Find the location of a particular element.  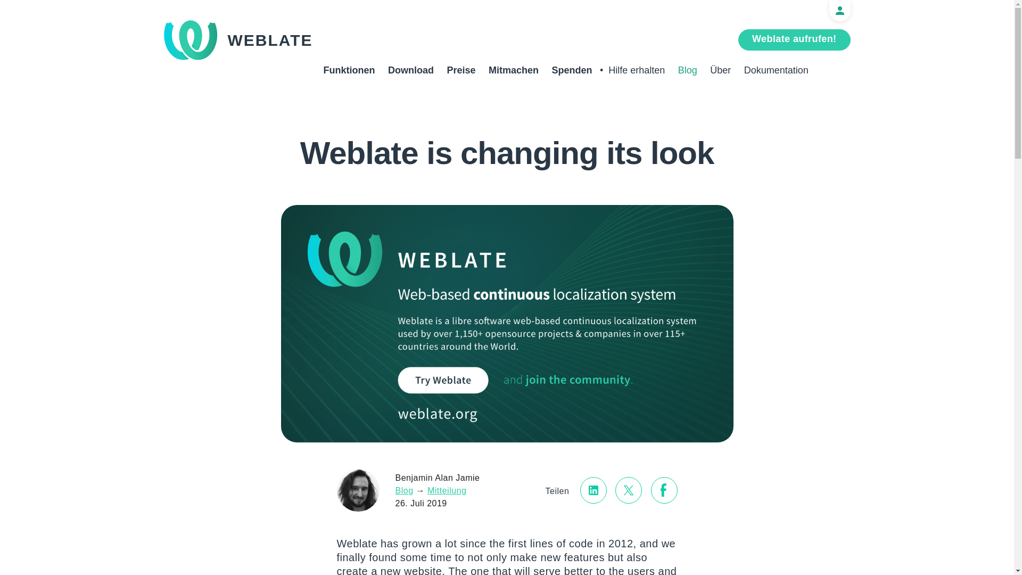

Blog is located at coordinates (688, 73).